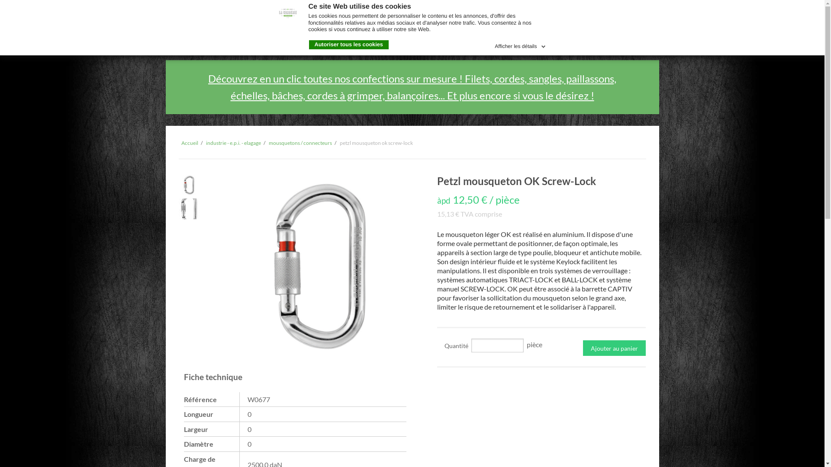  Describe the element at coordinates (641, 13) in the screenshot. I see `nl` at that location.